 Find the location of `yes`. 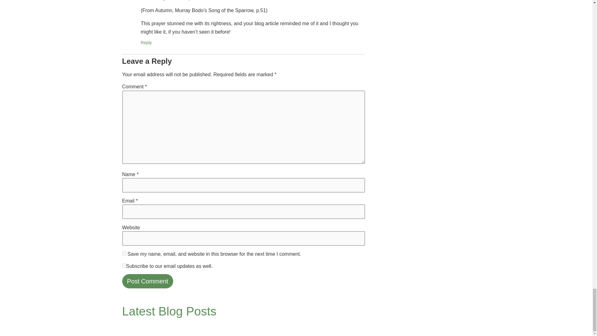

yes is located at coordinates (124, 265).